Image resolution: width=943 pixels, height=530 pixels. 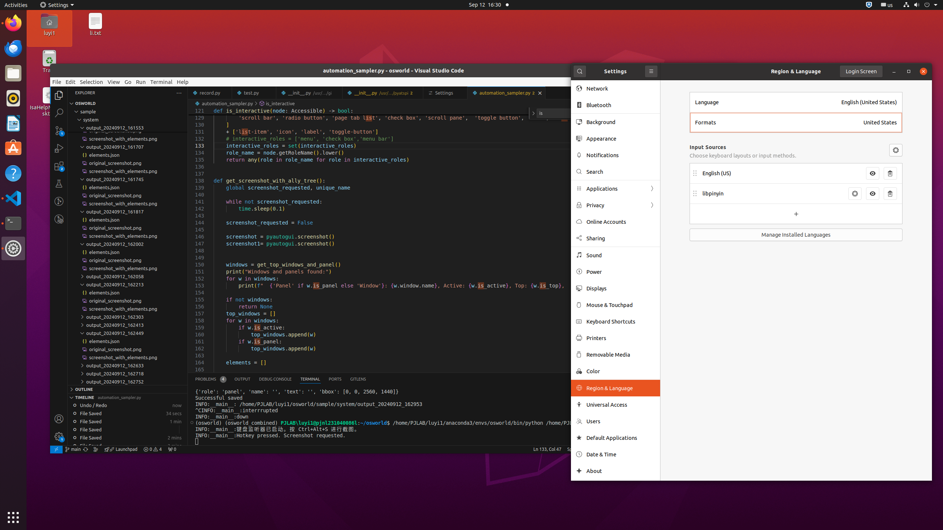 What do you see at coordinates (16, 5) in the screenshot?
I see `Activities` at bounding box center [16, 5].